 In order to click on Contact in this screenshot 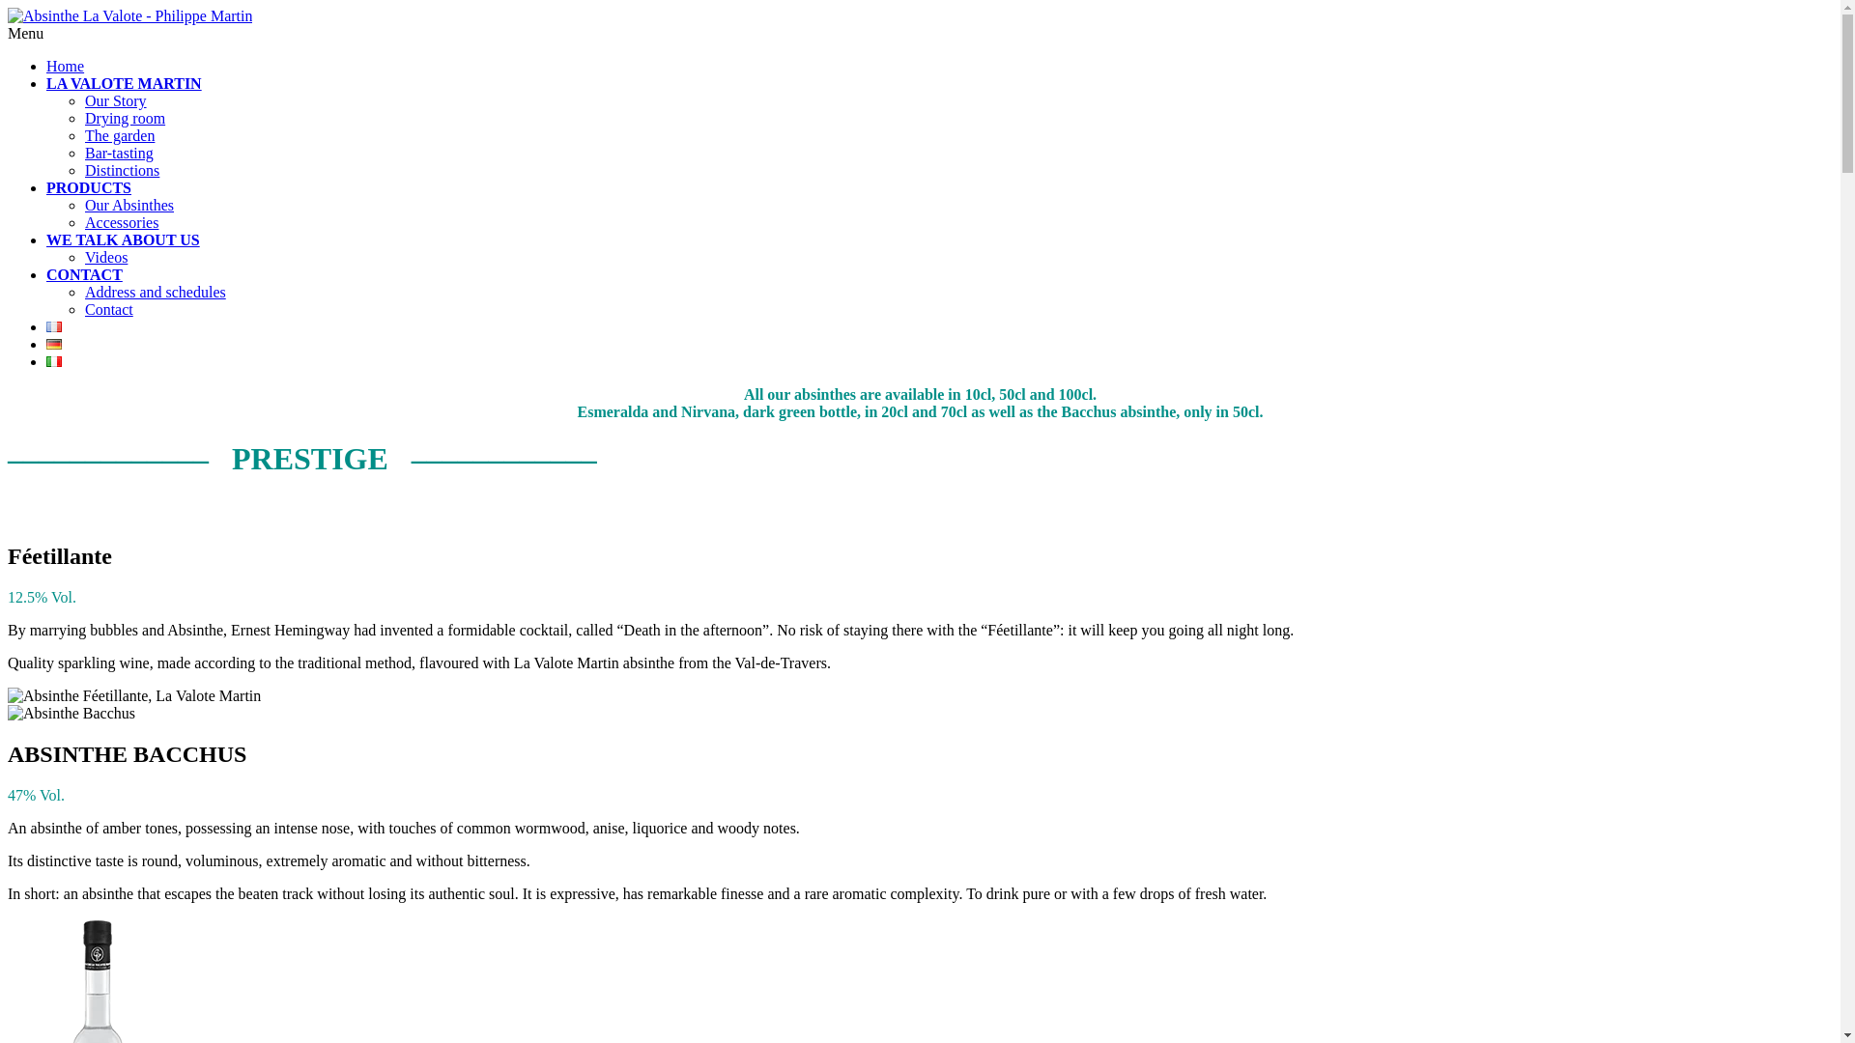, I will do `click(109, 309)`.